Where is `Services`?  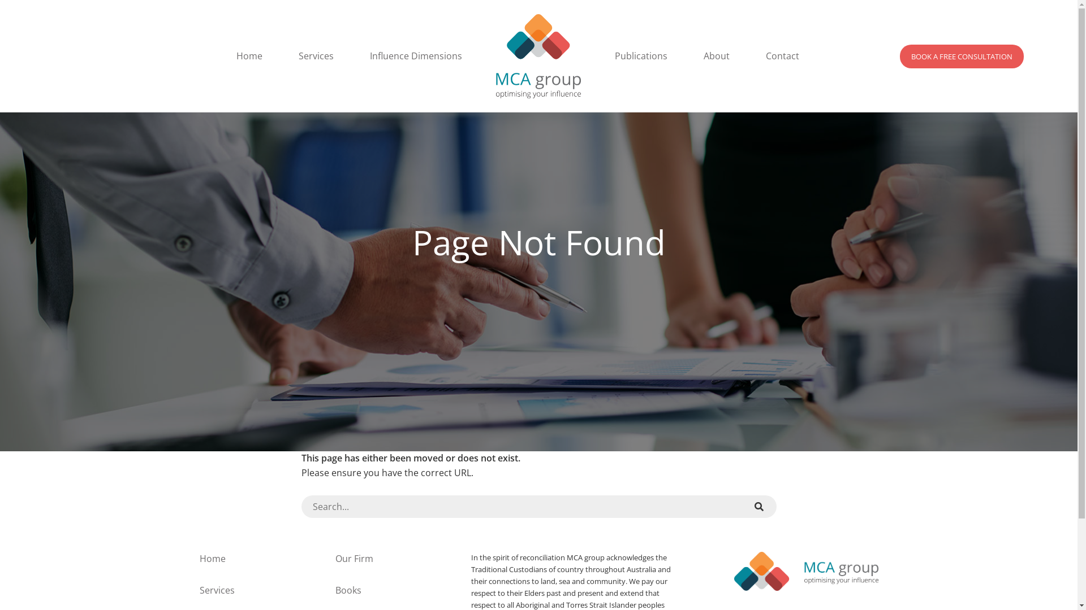 Services is located at coordinates (316, 56).